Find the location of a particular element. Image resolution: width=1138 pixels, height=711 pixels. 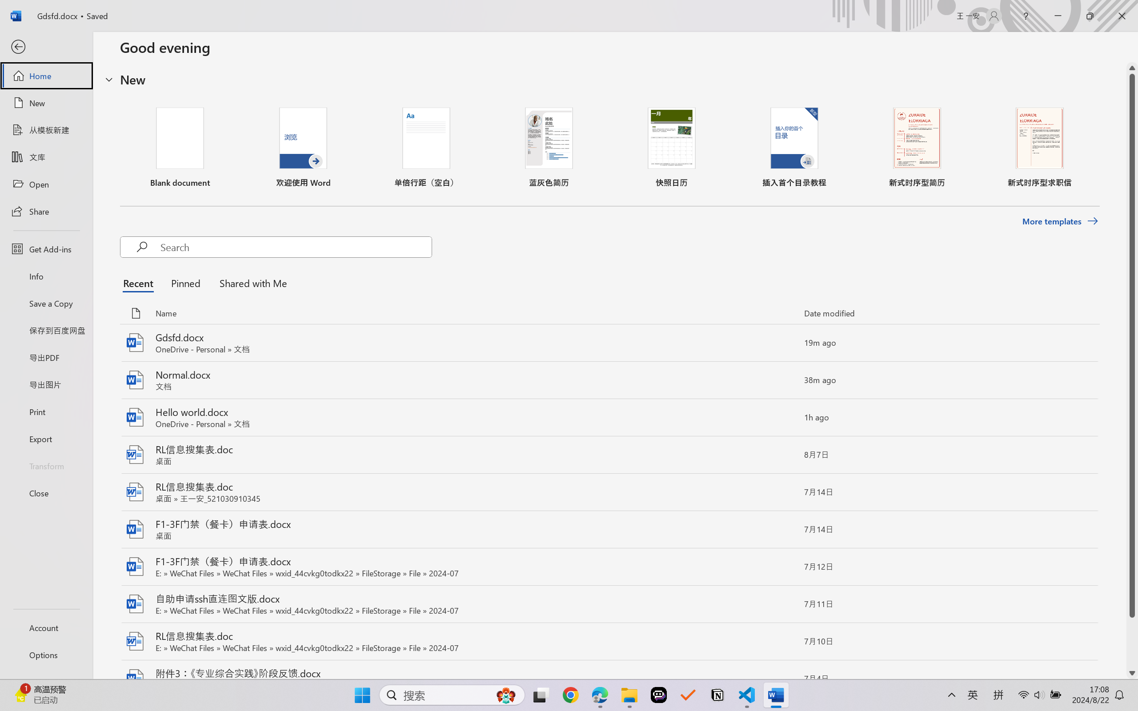

Previous page is located at coordinates (943, 118).